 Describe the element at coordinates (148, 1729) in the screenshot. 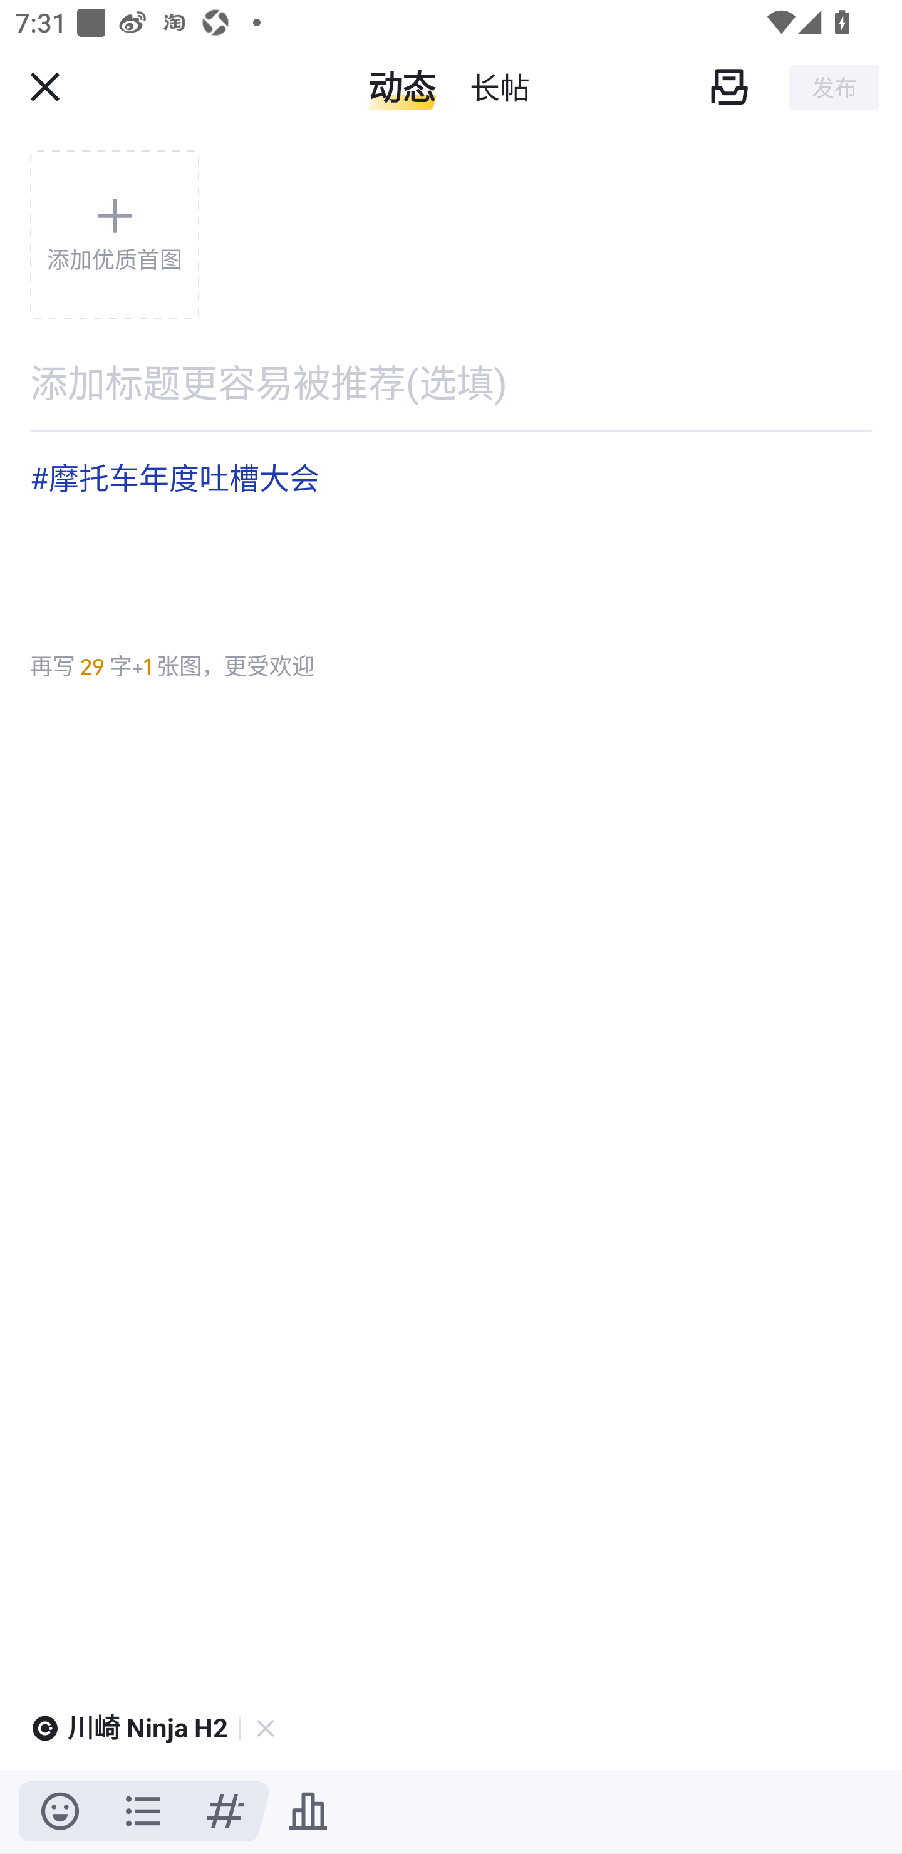

I see `川崎 Ninja H2` at that location.